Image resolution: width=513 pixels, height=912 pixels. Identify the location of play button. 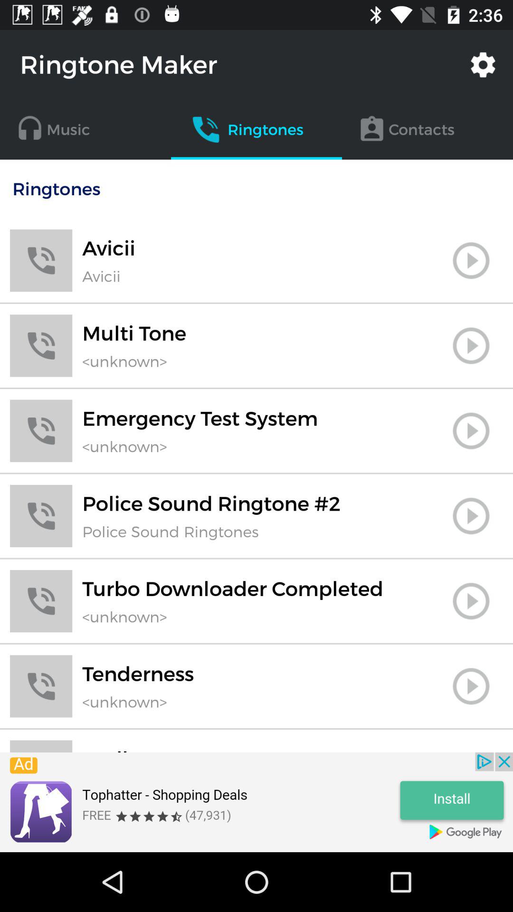
(471, 516).